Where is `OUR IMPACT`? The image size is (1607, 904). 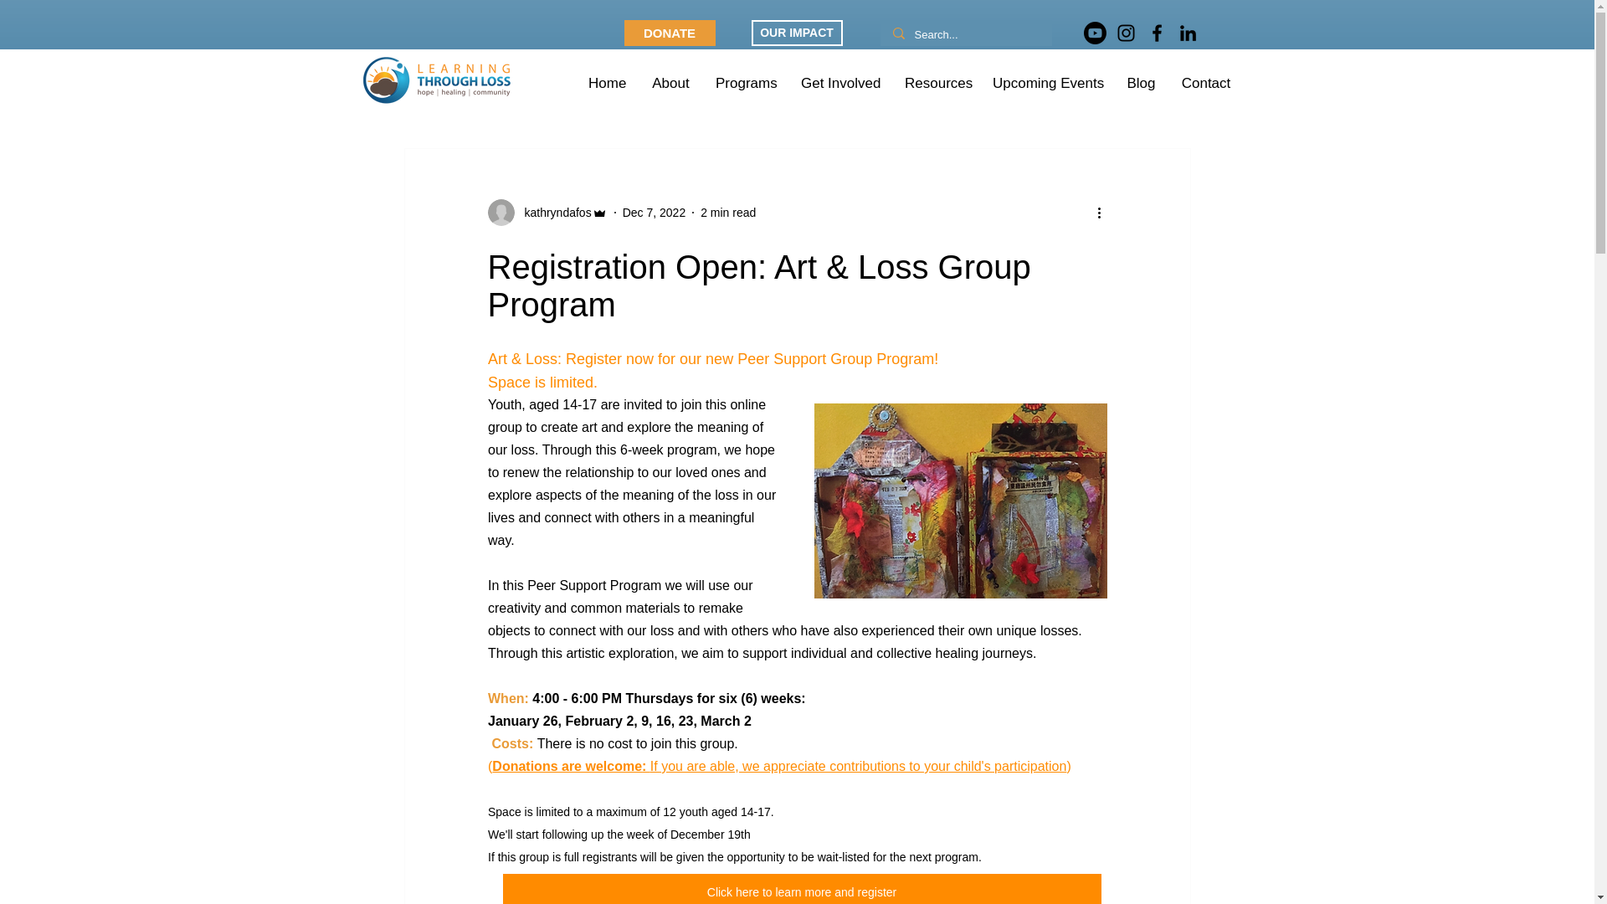
OUR IMPACT is located at coordinates (797, 33).